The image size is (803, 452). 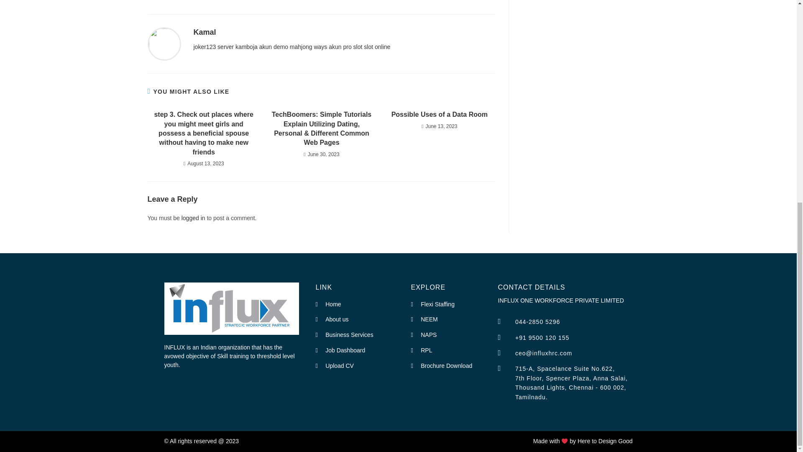 I want to click on Visit Author Page, so click(x=164, y=44).